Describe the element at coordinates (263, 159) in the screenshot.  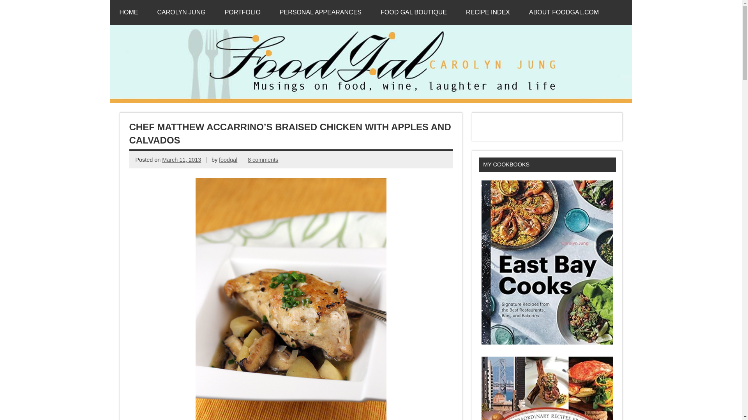
I see `8 comments` at that location.